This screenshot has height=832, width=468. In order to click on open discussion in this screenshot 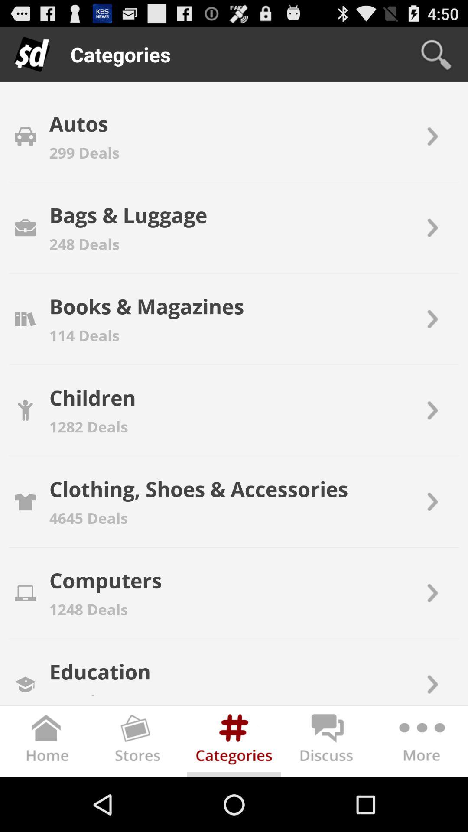, I will do `click(328, 744)`.